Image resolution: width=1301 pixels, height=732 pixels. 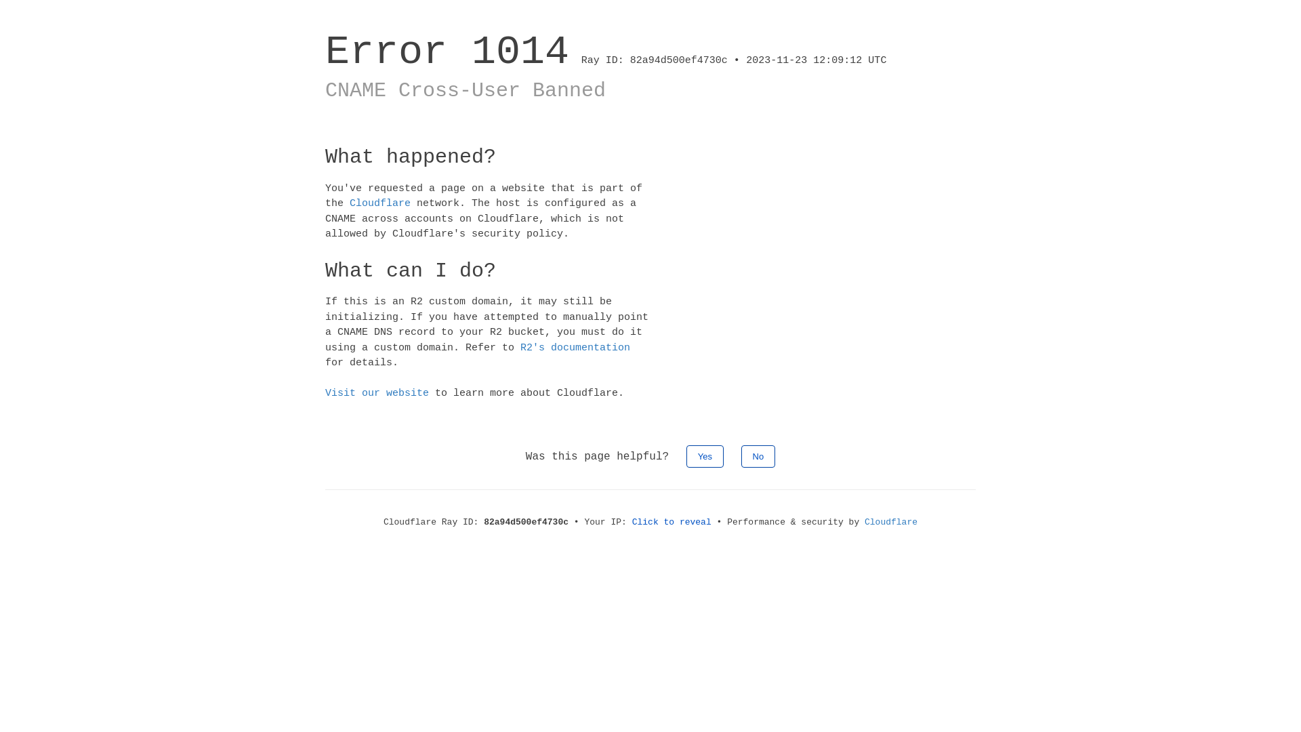 What do you see at coordinates (380, 203) in the screenshot?
I see `Cloudflare` at bounding box center [380, 203].